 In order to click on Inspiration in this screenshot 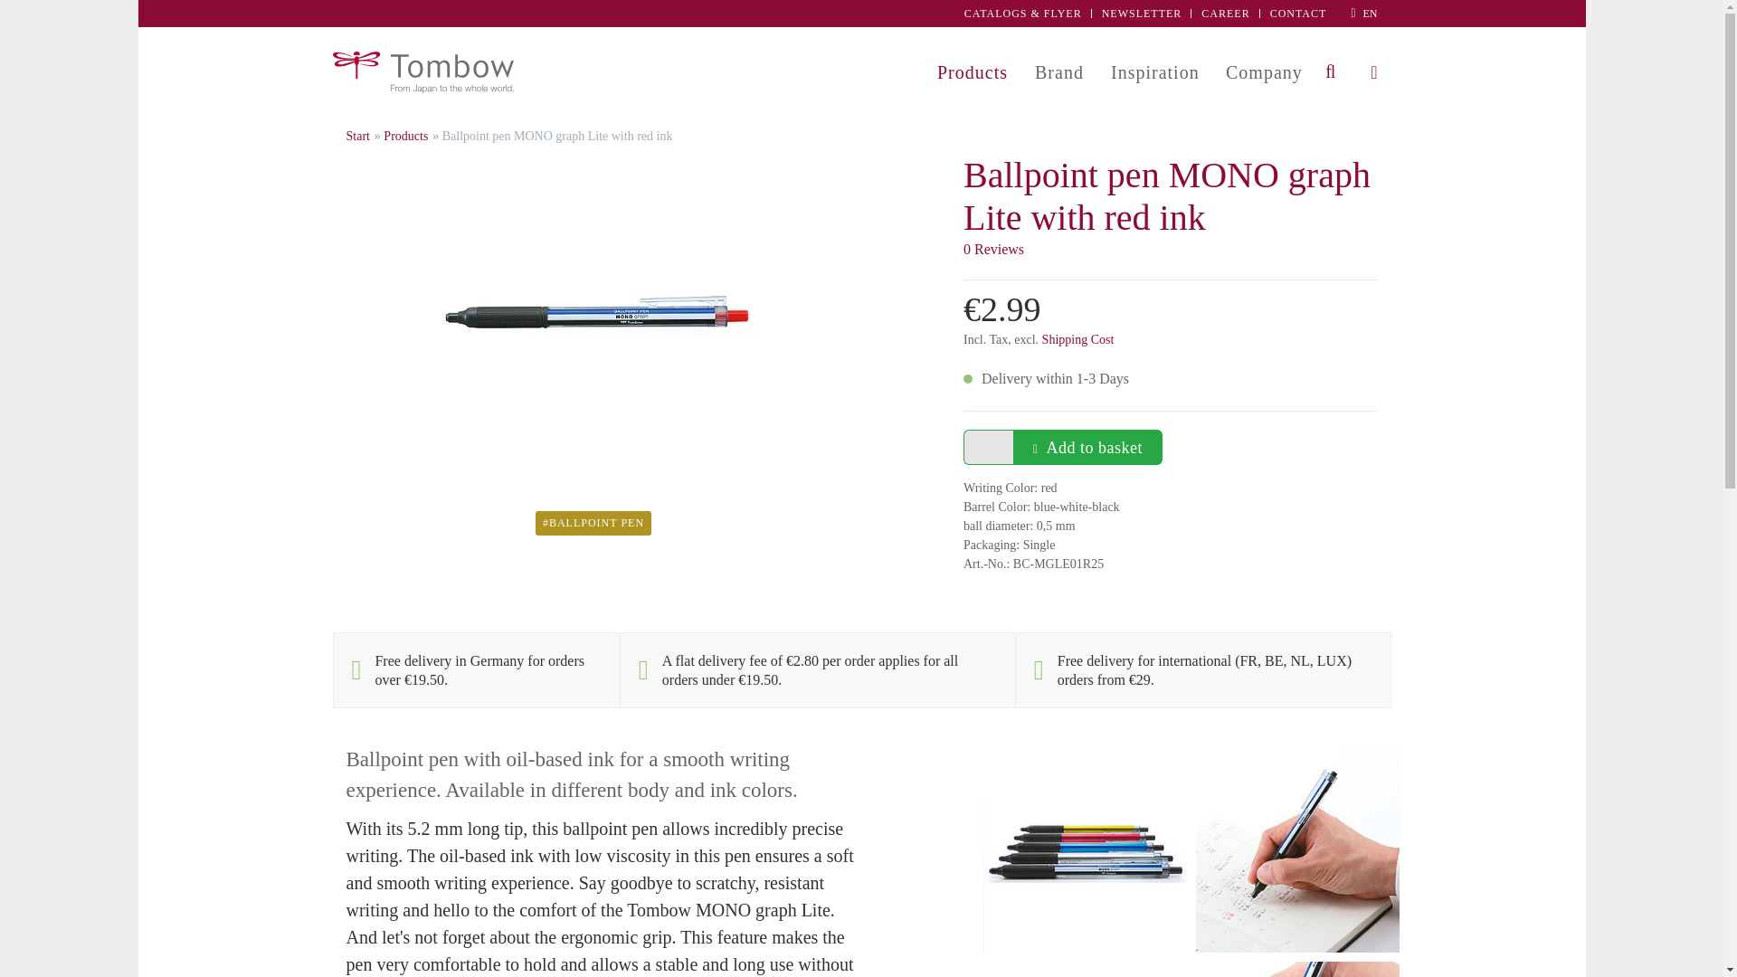, I will do `click(1154, 72)`.